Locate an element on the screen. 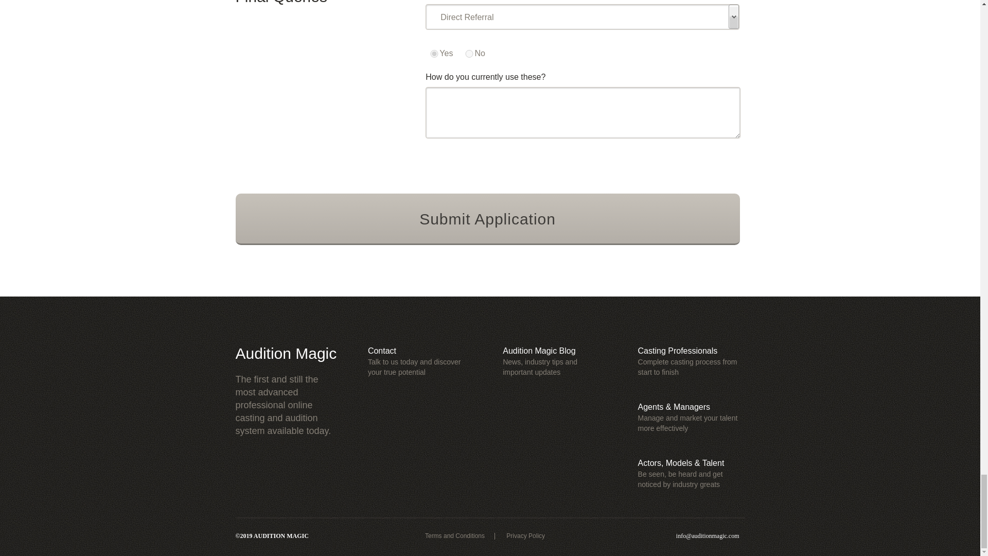  Submit Application is located at coordinates (488, 219).